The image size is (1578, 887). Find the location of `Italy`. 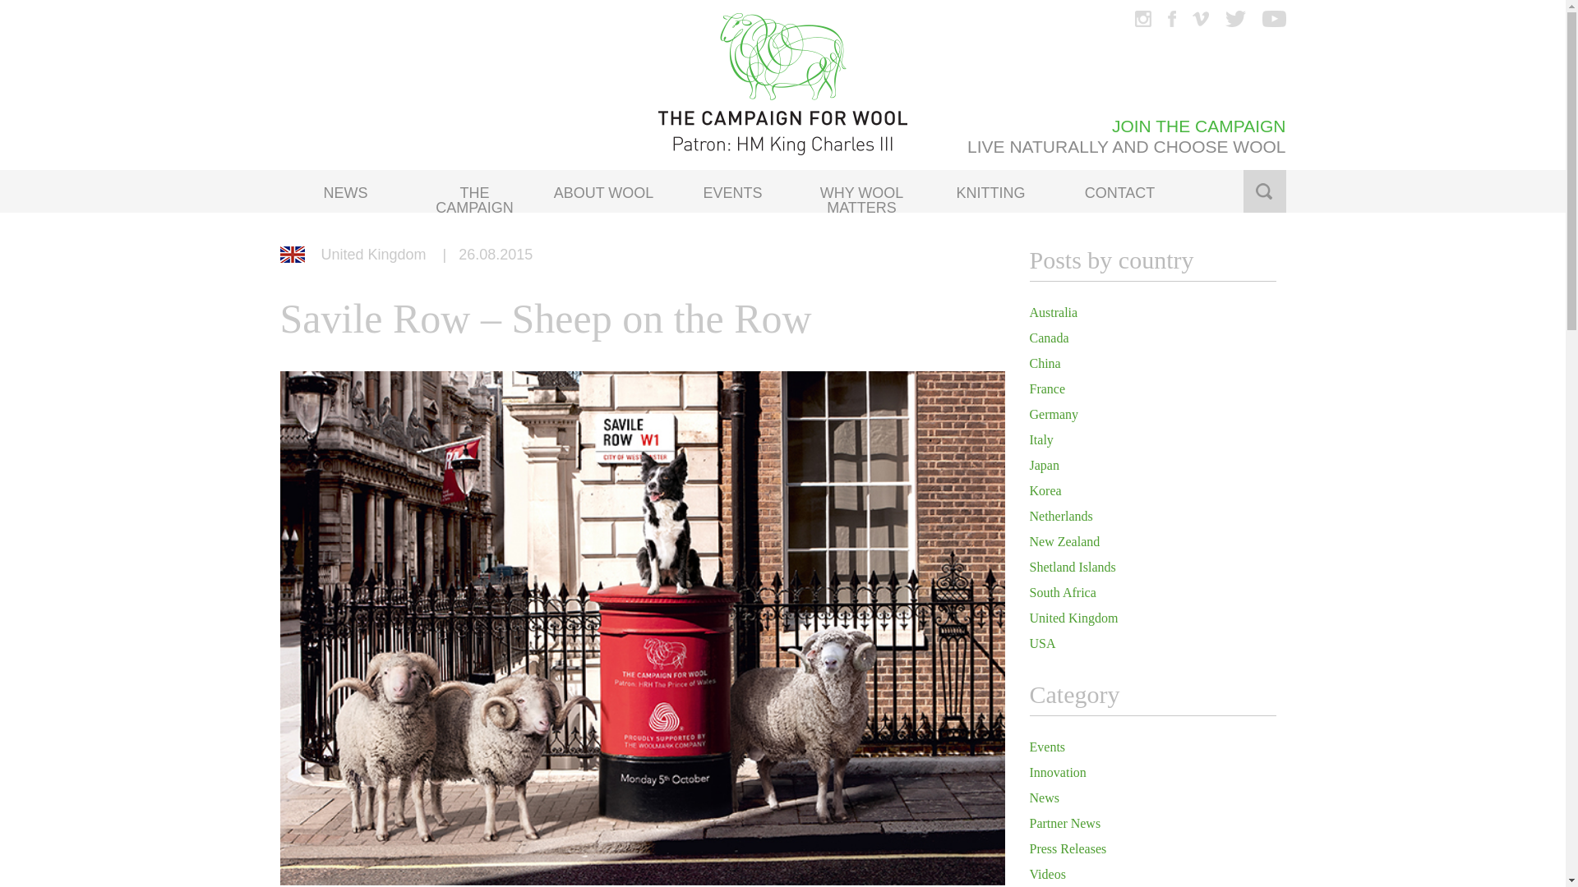

Italy is located at coordinates (1040, 440).